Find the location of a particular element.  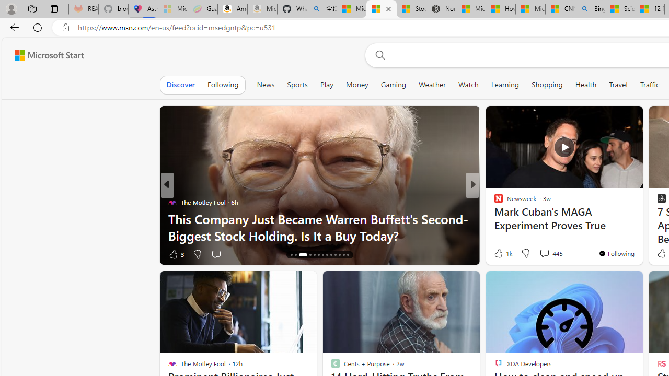

You're following Newsweek is located at coordinates (616, 253).